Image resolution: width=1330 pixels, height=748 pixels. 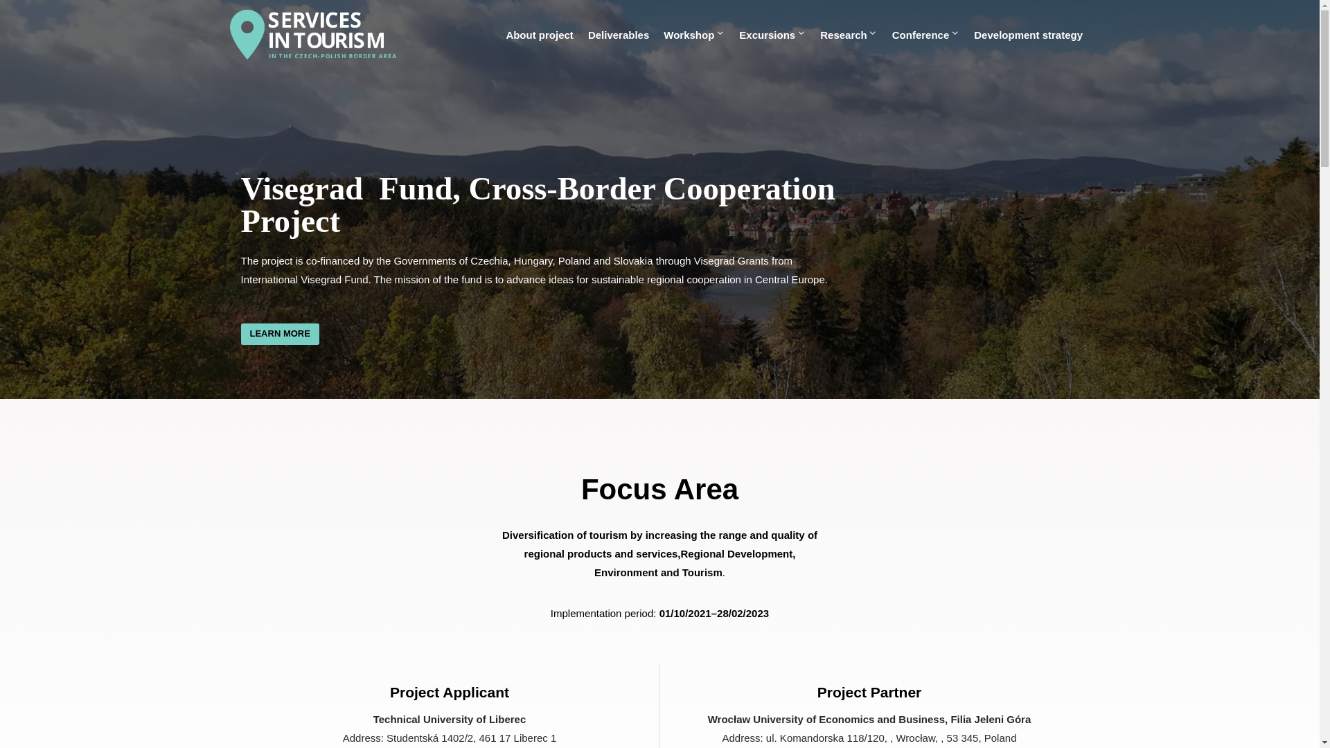 What do you see at coordinates (925, 35) in the screenshot?
I see `Conference` at bounding box center [925, 35].